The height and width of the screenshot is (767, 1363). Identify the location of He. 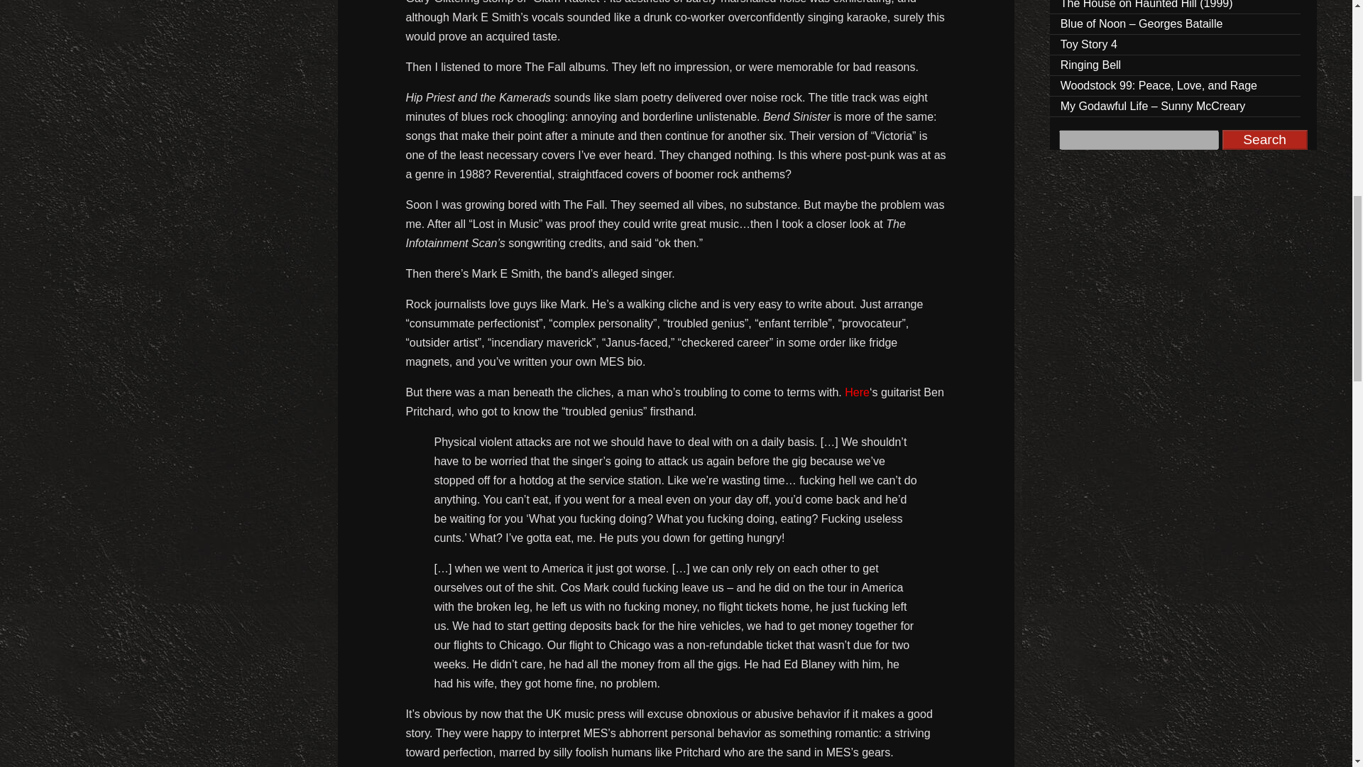
(852, 392).